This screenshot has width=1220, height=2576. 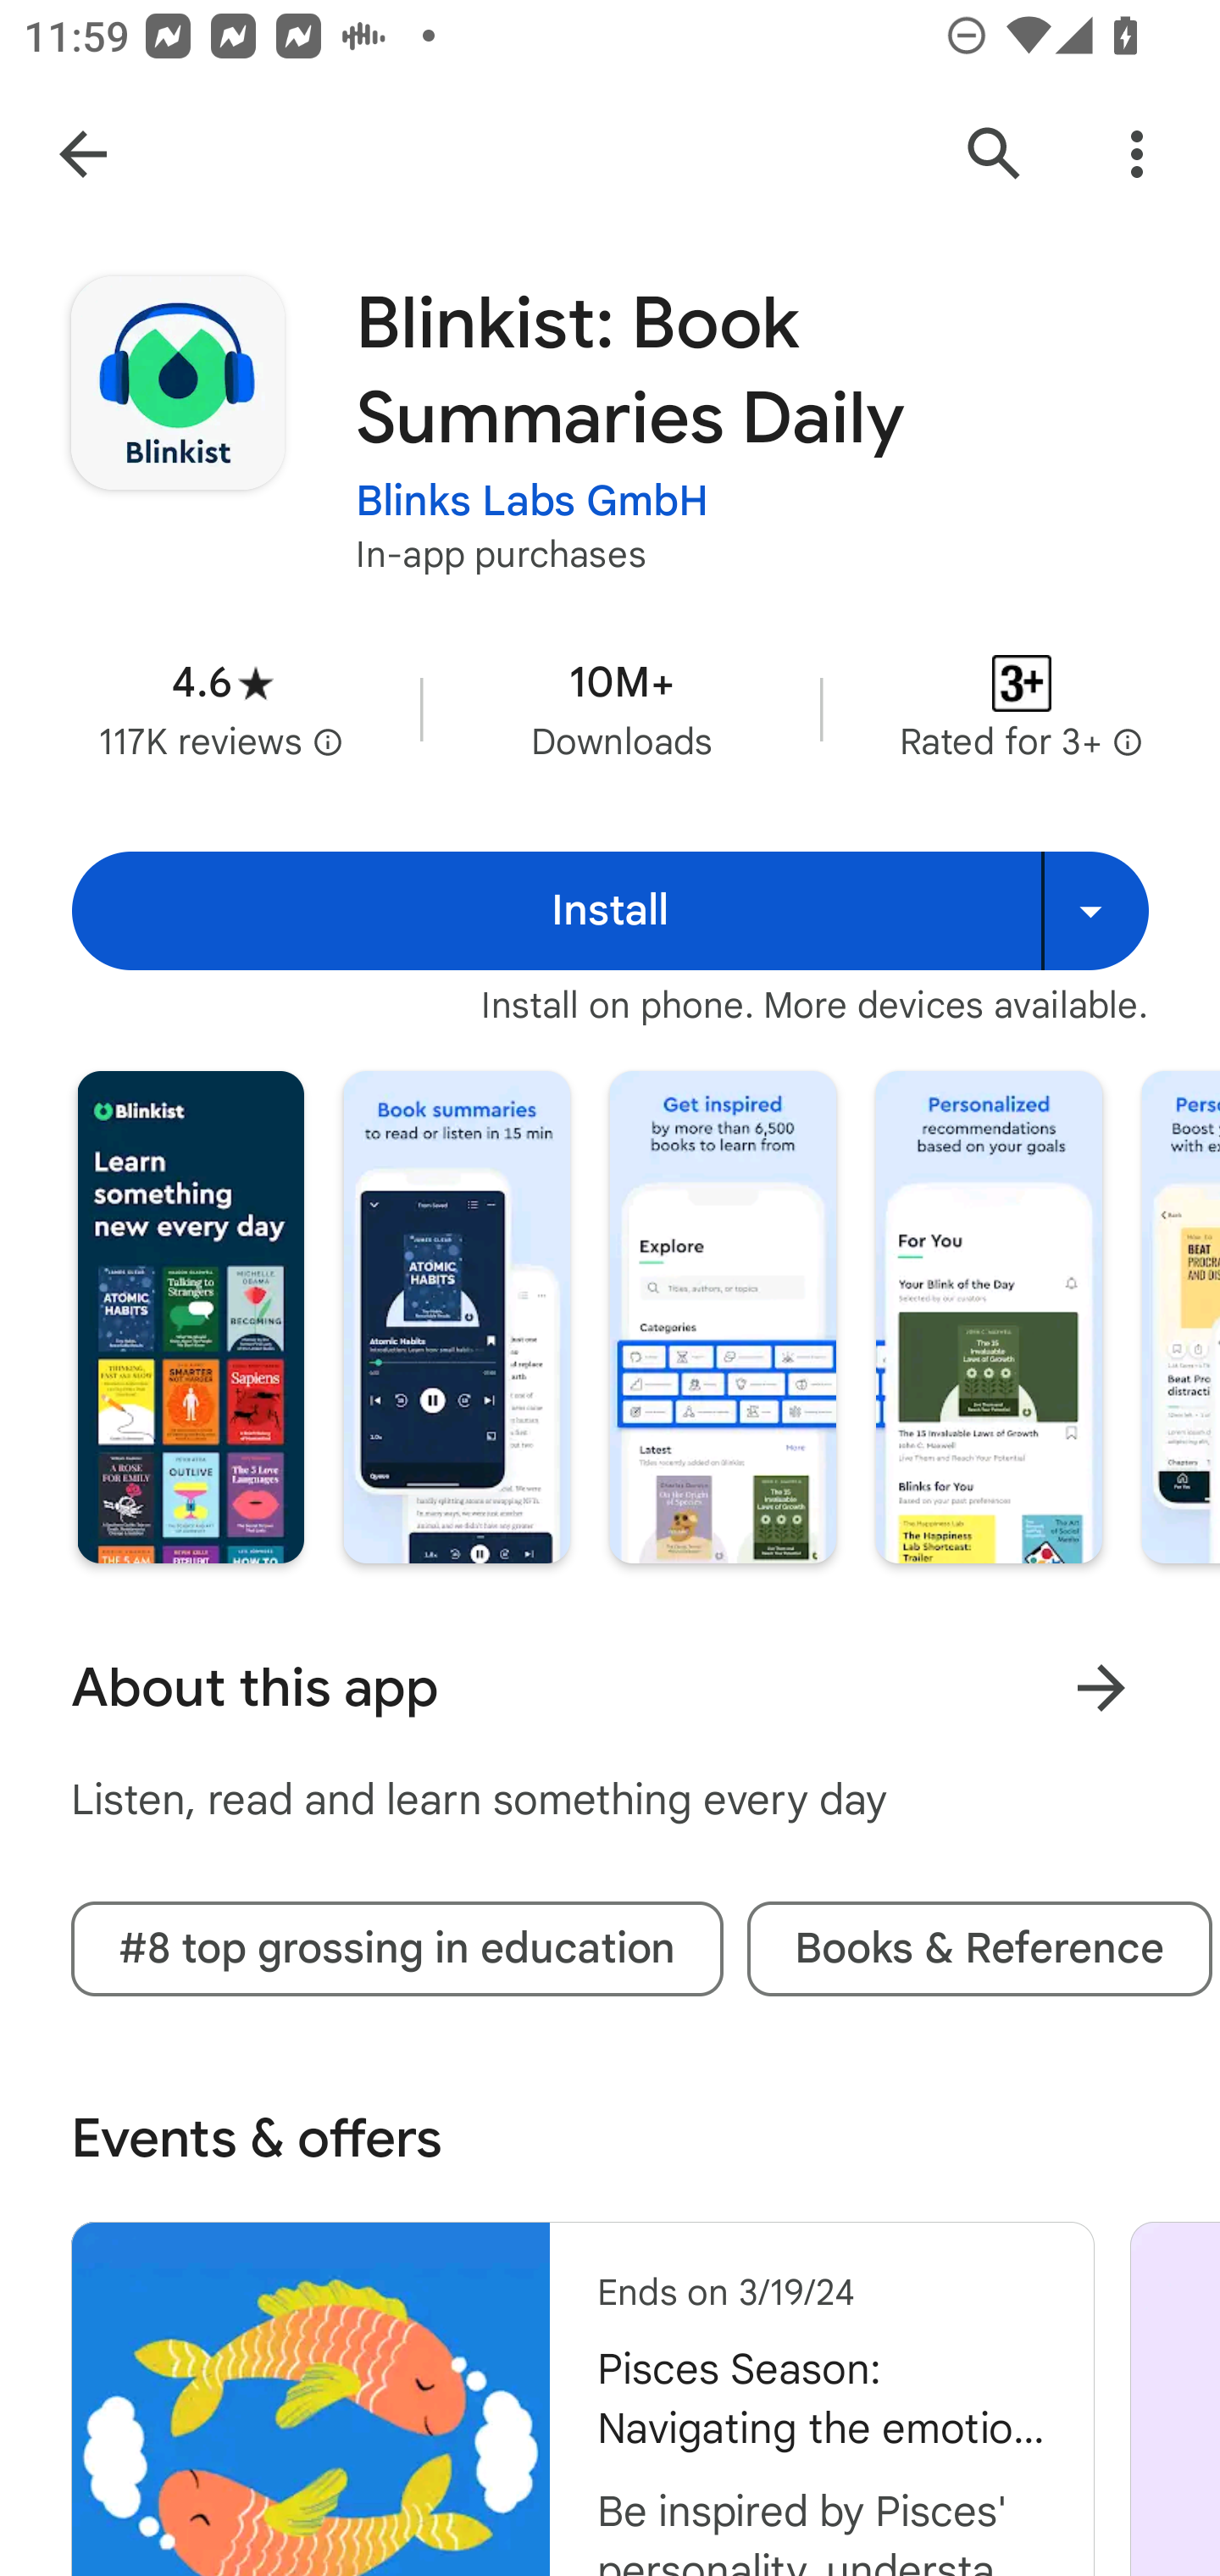 I want to click on Search Google Play, so click(x=995, y=154).